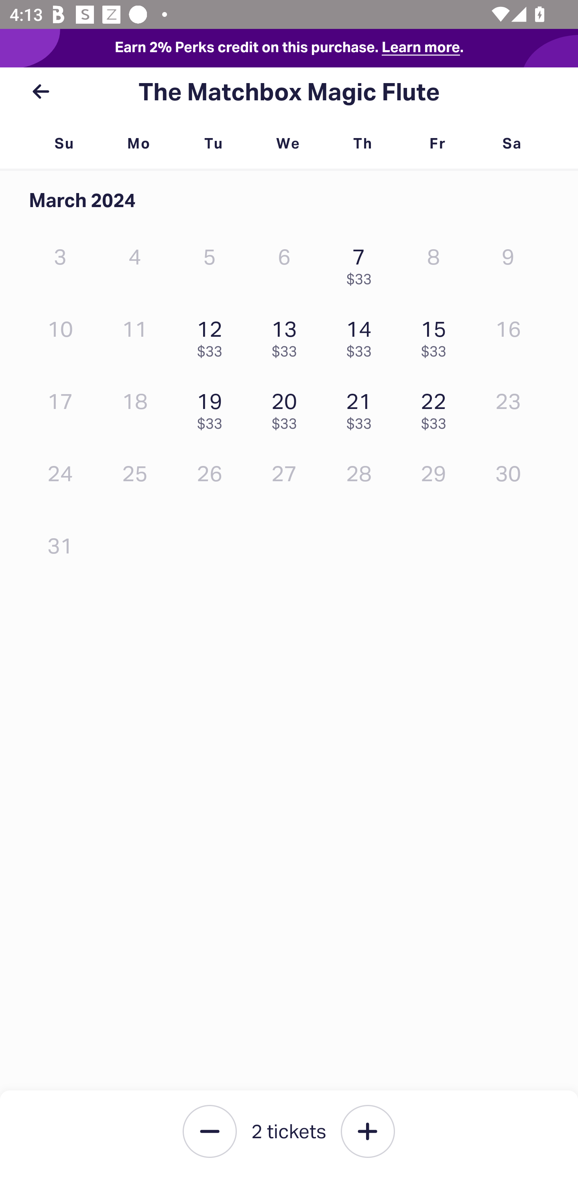  Describe the element at coordinates (213, 408) in the screenshot. I see `19 $33` at that location.